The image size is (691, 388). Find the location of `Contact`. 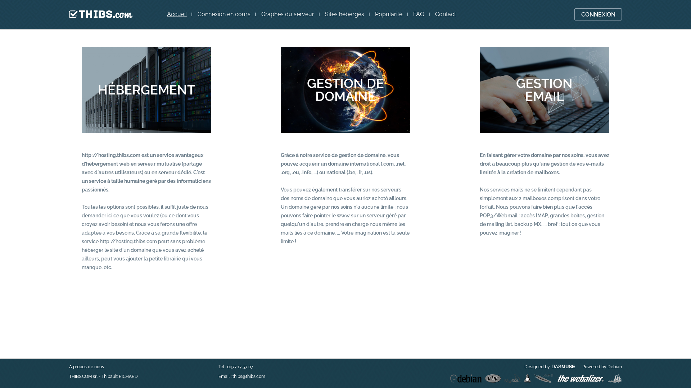

Contact is located at coordinates (446, 14).